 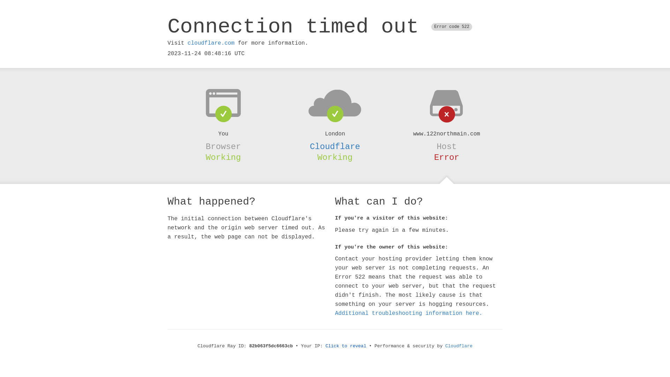 I want to click on Cloudflare, so click(x=459, y=346).